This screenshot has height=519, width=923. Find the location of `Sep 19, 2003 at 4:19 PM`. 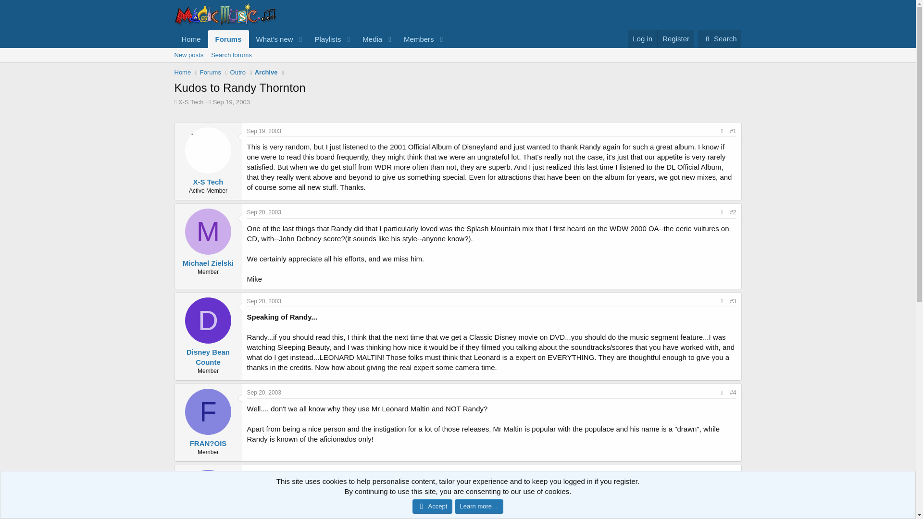

Sep 19, 2003 at 4:19 PM is located at coordinates (720, 38).